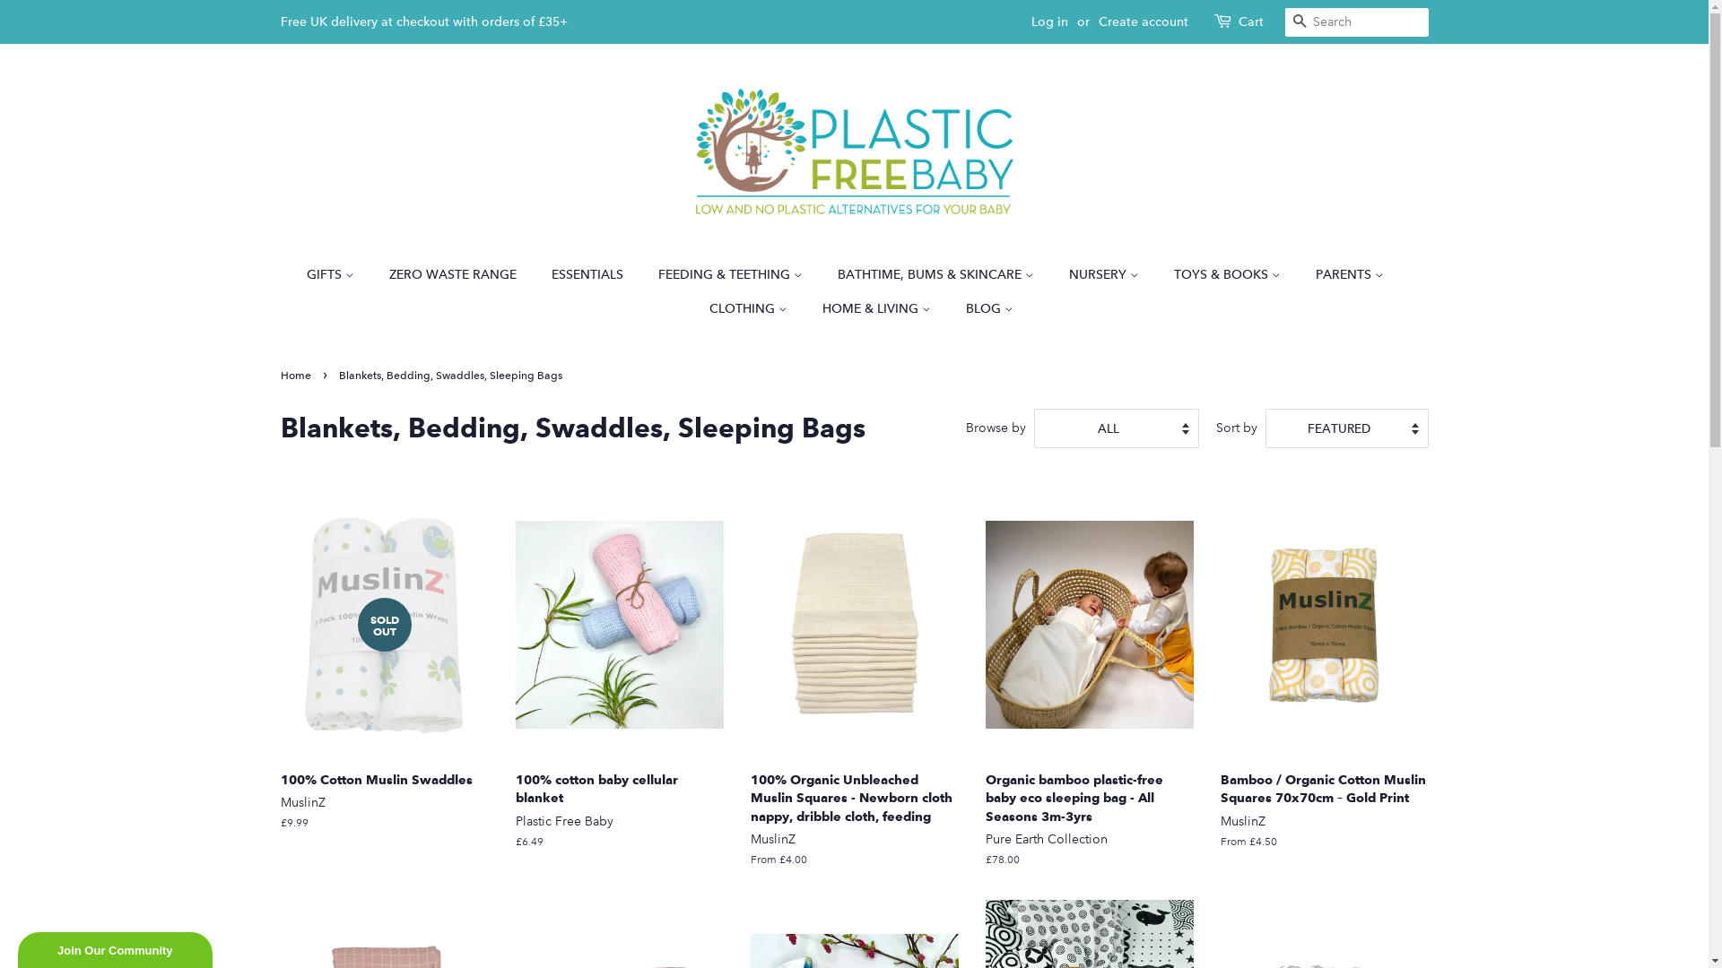  I want to click on BLOG, so click(983, 309).